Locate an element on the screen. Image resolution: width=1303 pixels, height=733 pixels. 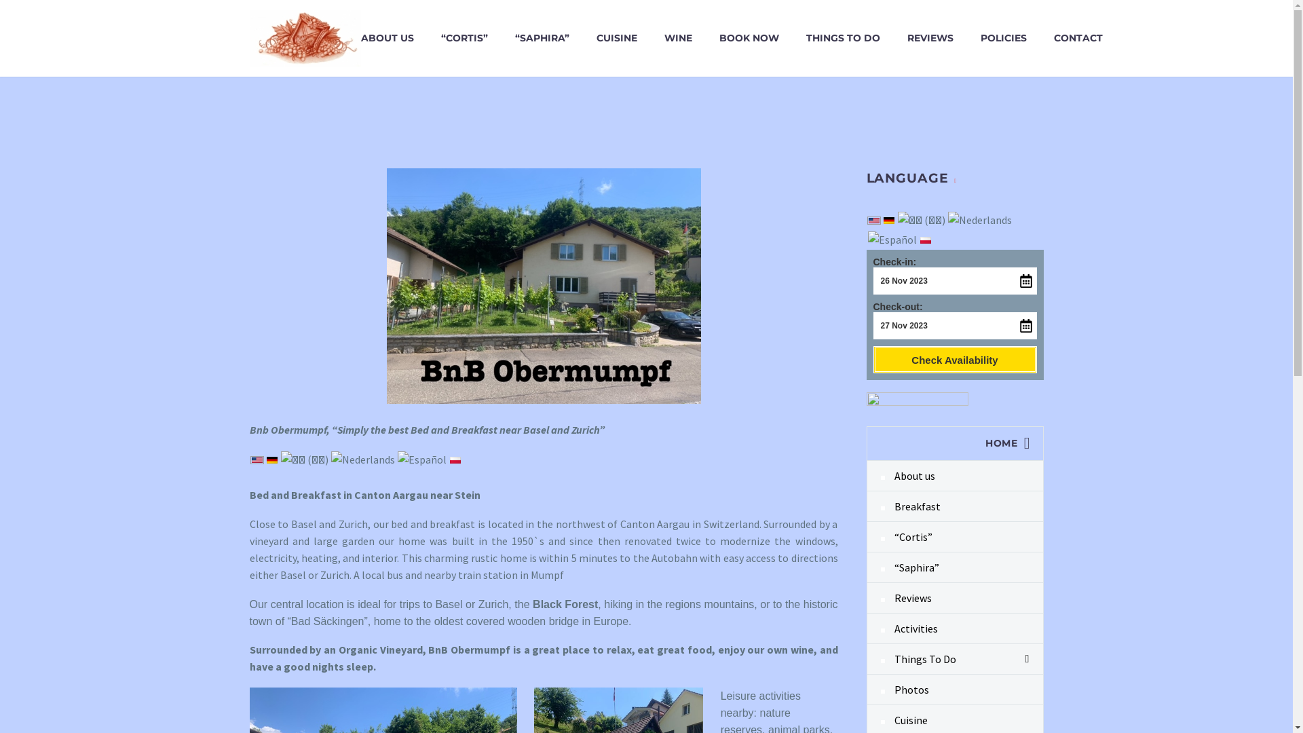
WINE is located at coordinates (677, 38).